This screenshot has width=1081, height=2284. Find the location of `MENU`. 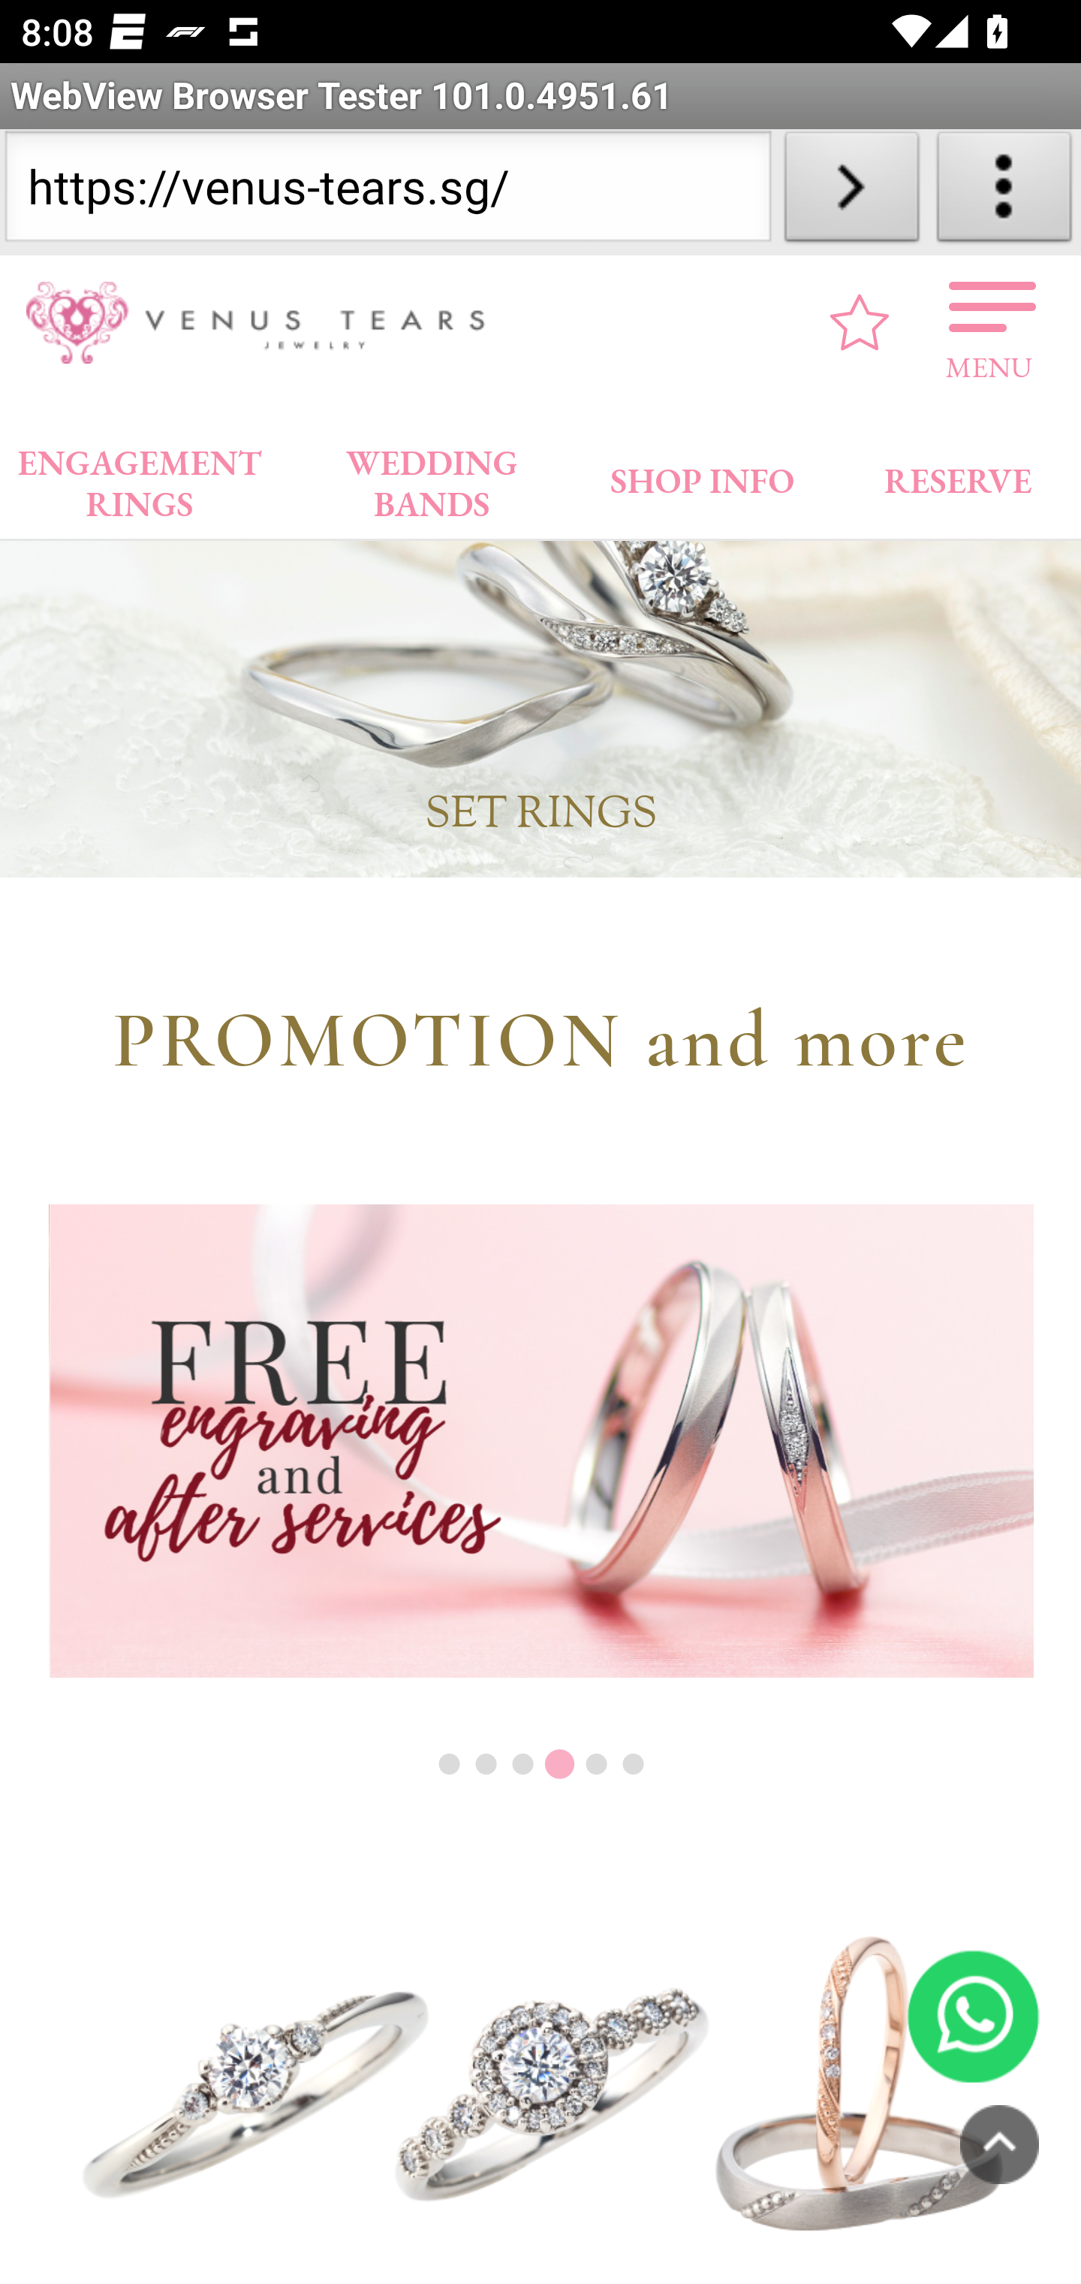

MENU is located at coordinates (989, 323).